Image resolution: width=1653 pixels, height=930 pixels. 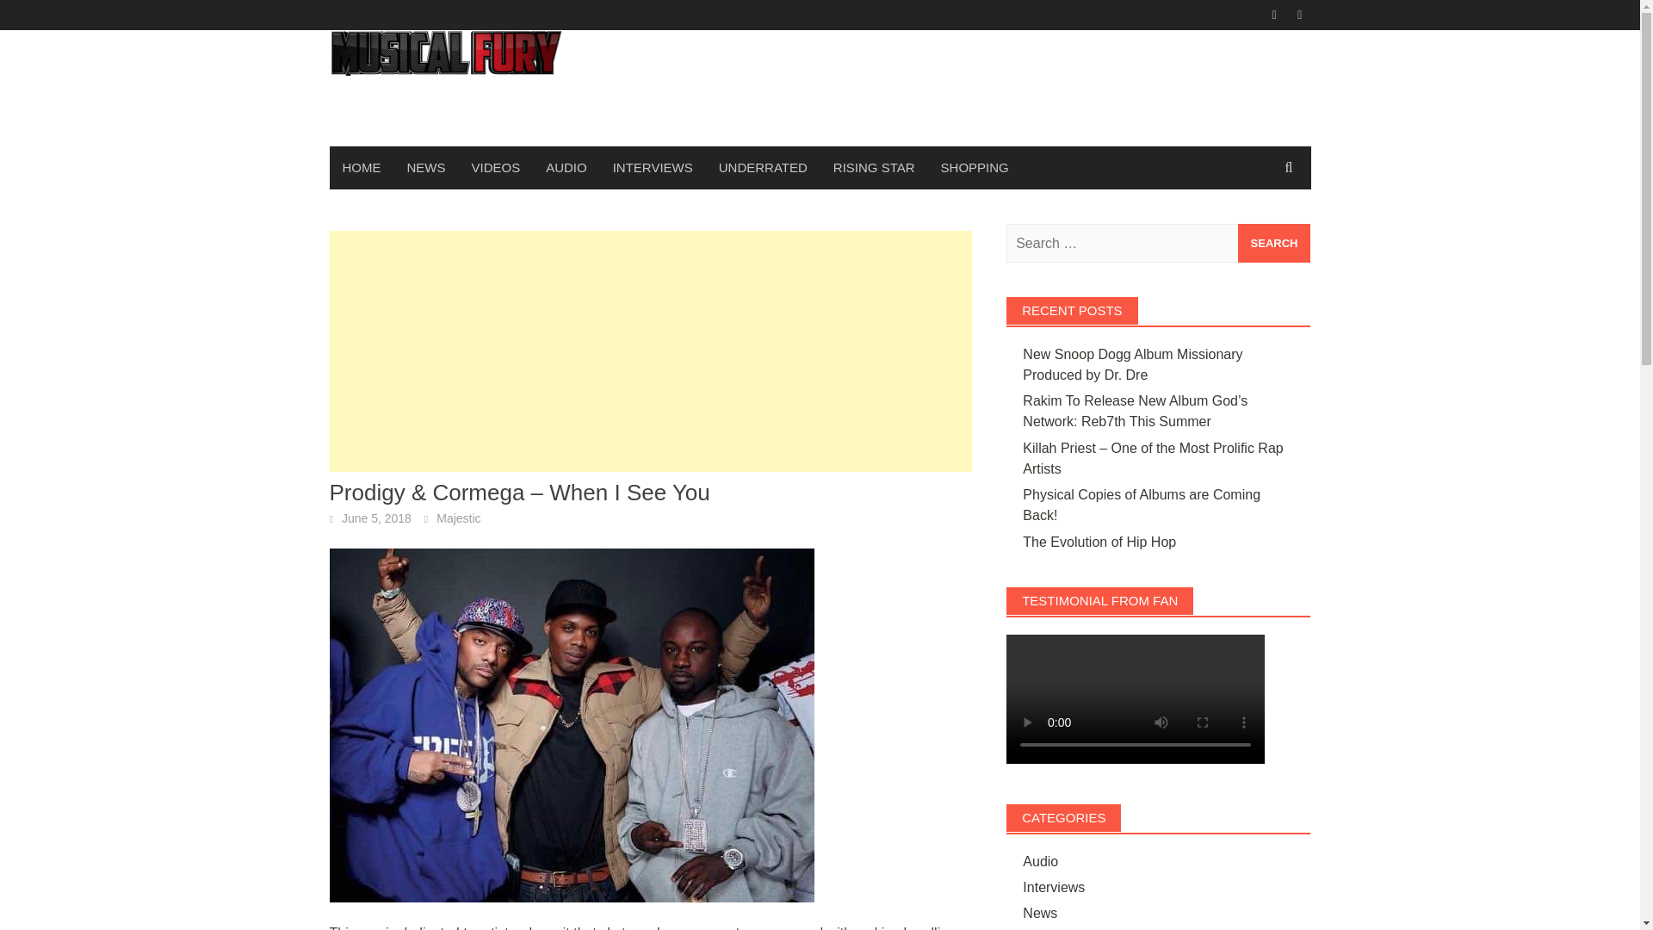 I want to click on NEWS, so click(x=427, y=167).